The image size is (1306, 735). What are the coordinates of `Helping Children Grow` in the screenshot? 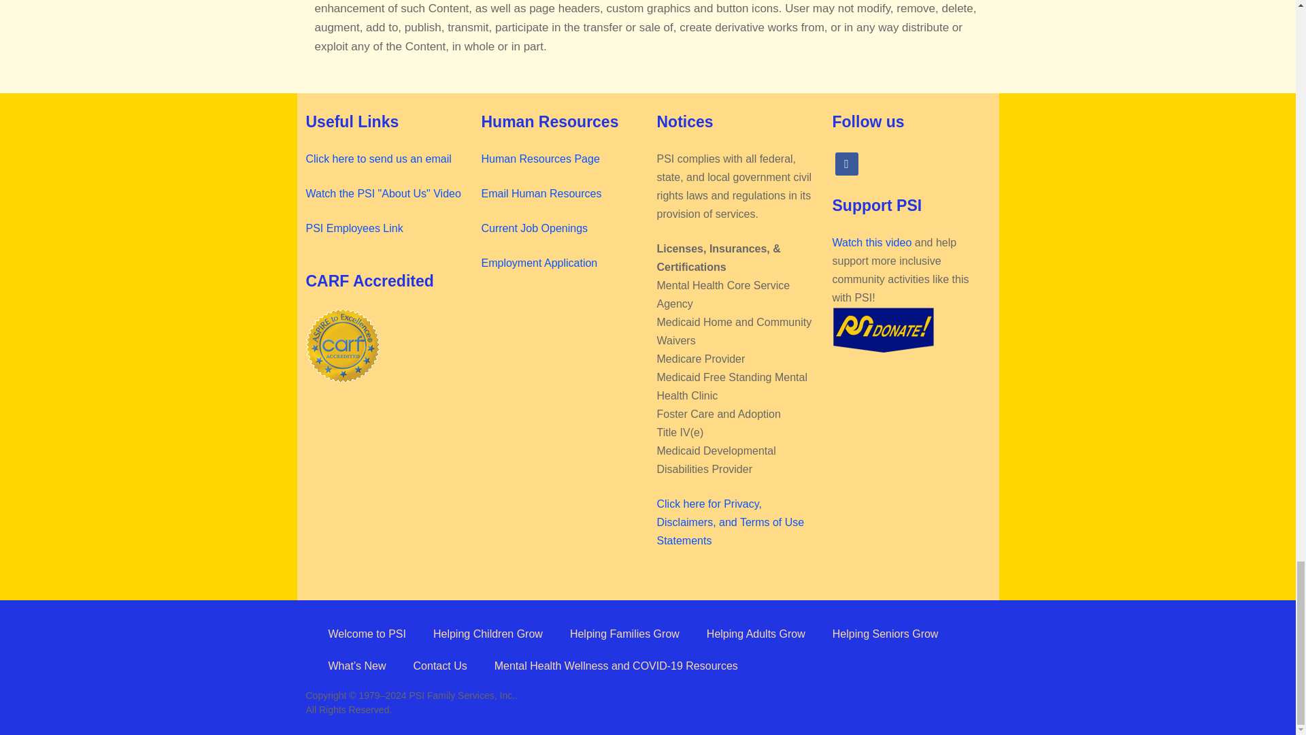 It's located at (487, 634).